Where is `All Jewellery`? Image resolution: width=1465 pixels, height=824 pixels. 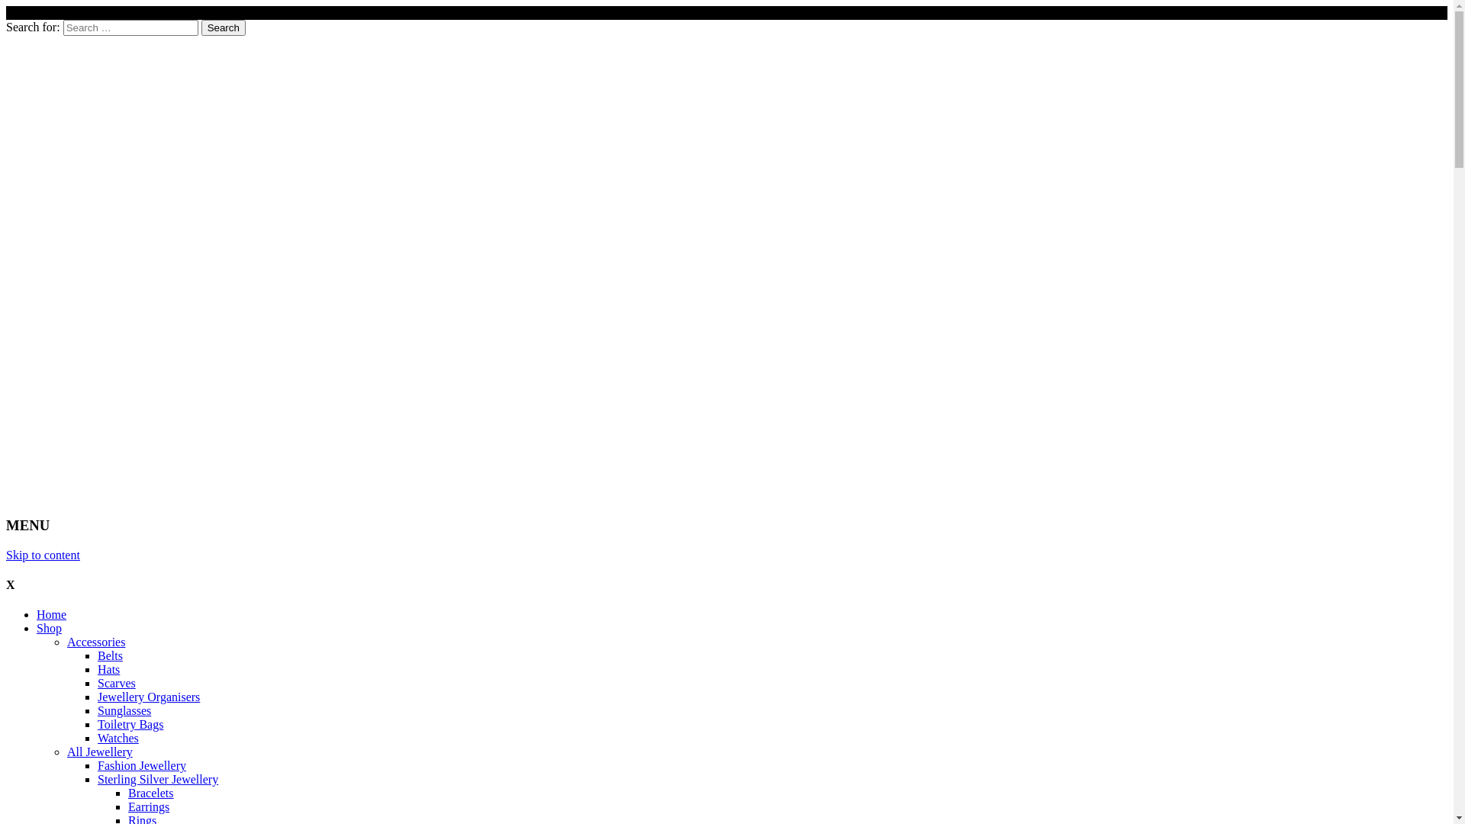
All Jewellery is located at coordinates (100, 752).